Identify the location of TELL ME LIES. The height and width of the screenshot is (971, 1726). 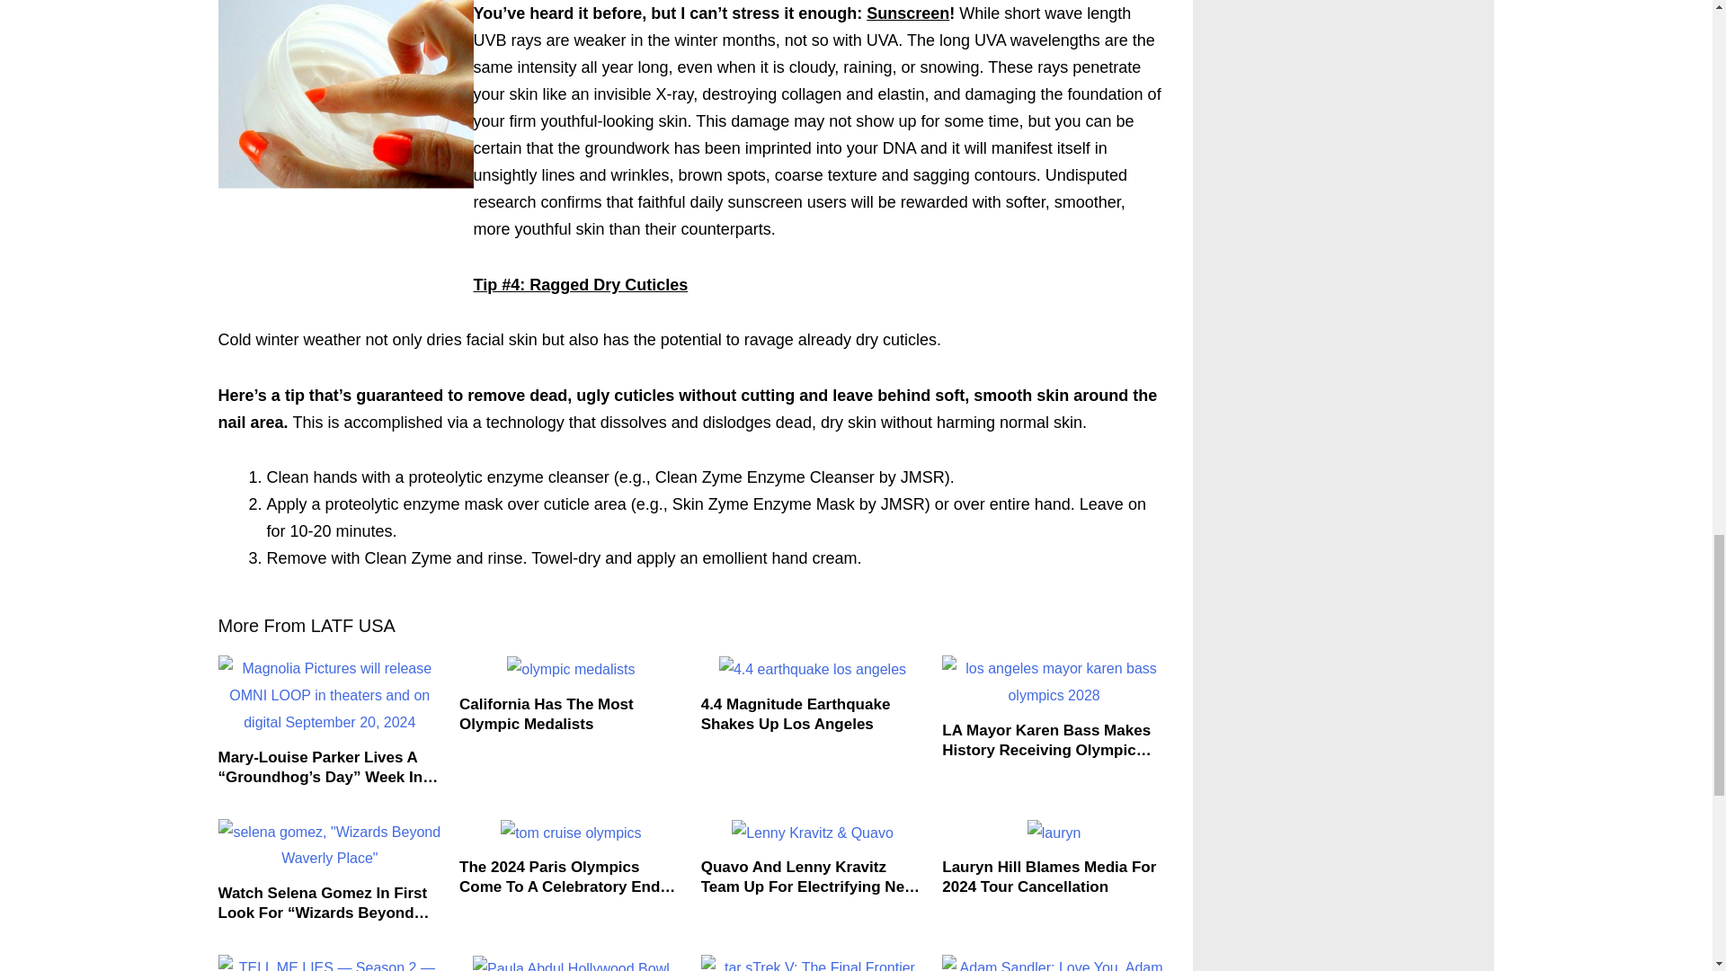
(329, 962).